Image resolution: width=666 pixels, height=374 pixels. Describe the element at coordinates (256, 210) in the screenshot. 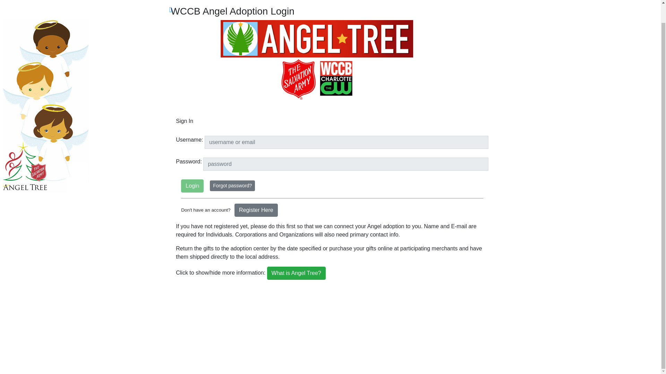

I see `Register Here` at that location.